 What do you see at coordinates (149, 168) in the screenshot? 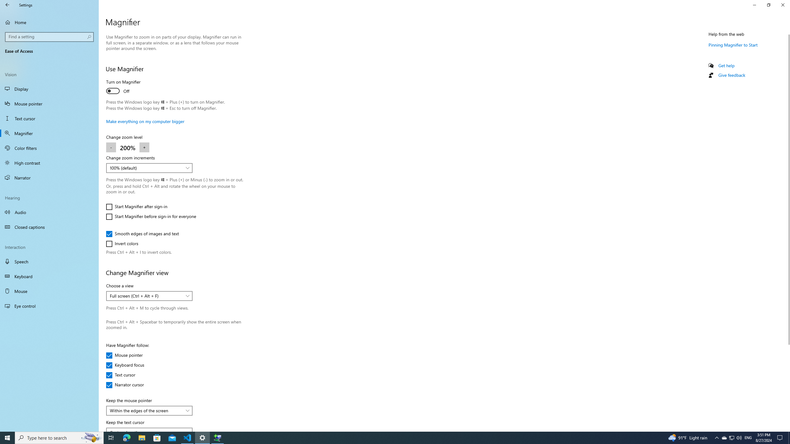
I see `Visual Studio Code - 1 running window` at bounding box center [149, 168].